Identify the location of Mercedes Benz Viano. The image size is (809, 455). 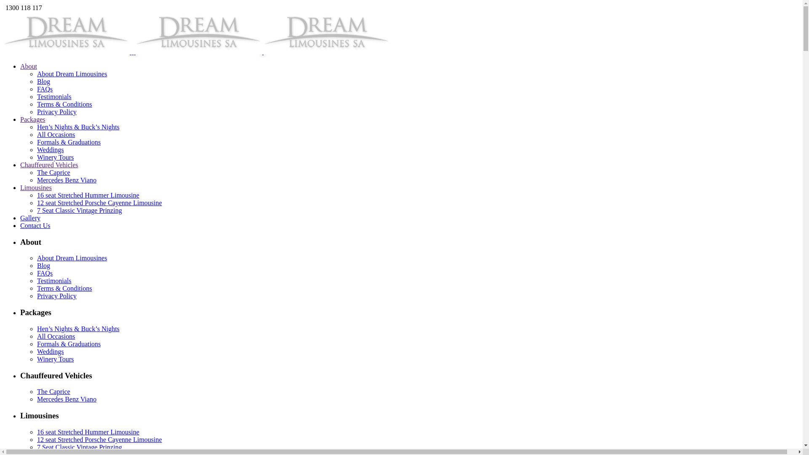
(67, 180).